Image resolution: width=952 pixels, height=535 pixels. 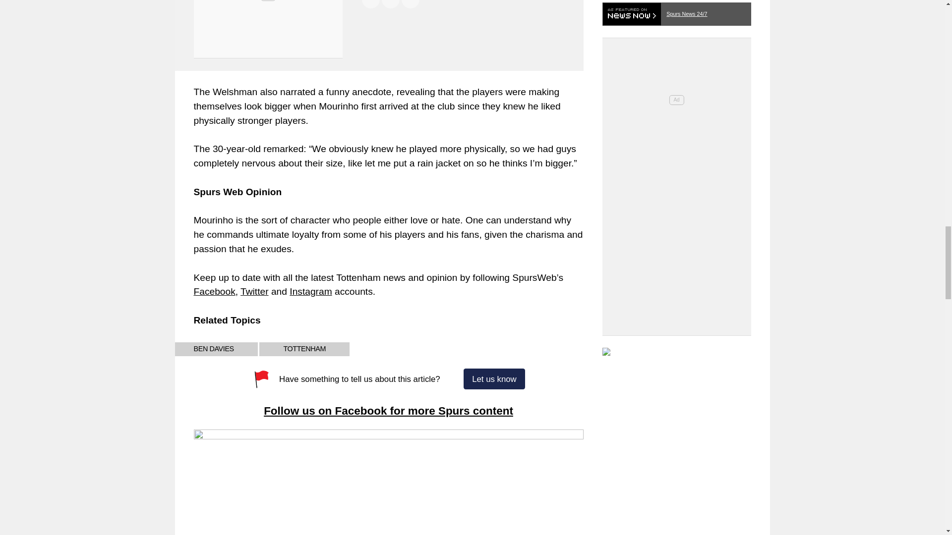 I want to click on TOTTENHAM, so click(x=304, y=349).